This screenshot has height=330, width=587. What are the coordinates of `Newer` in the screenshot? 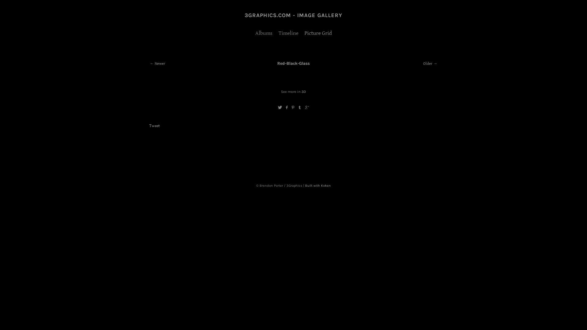 It's located at (157, 64).